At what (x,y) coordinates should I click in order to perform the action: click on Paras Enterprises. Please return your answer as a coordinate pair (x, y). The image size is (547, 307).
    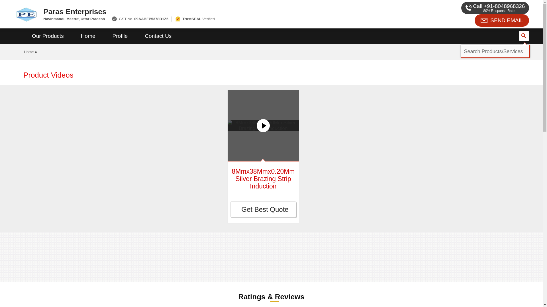
    Looking at the image, I should click on (207, 11).